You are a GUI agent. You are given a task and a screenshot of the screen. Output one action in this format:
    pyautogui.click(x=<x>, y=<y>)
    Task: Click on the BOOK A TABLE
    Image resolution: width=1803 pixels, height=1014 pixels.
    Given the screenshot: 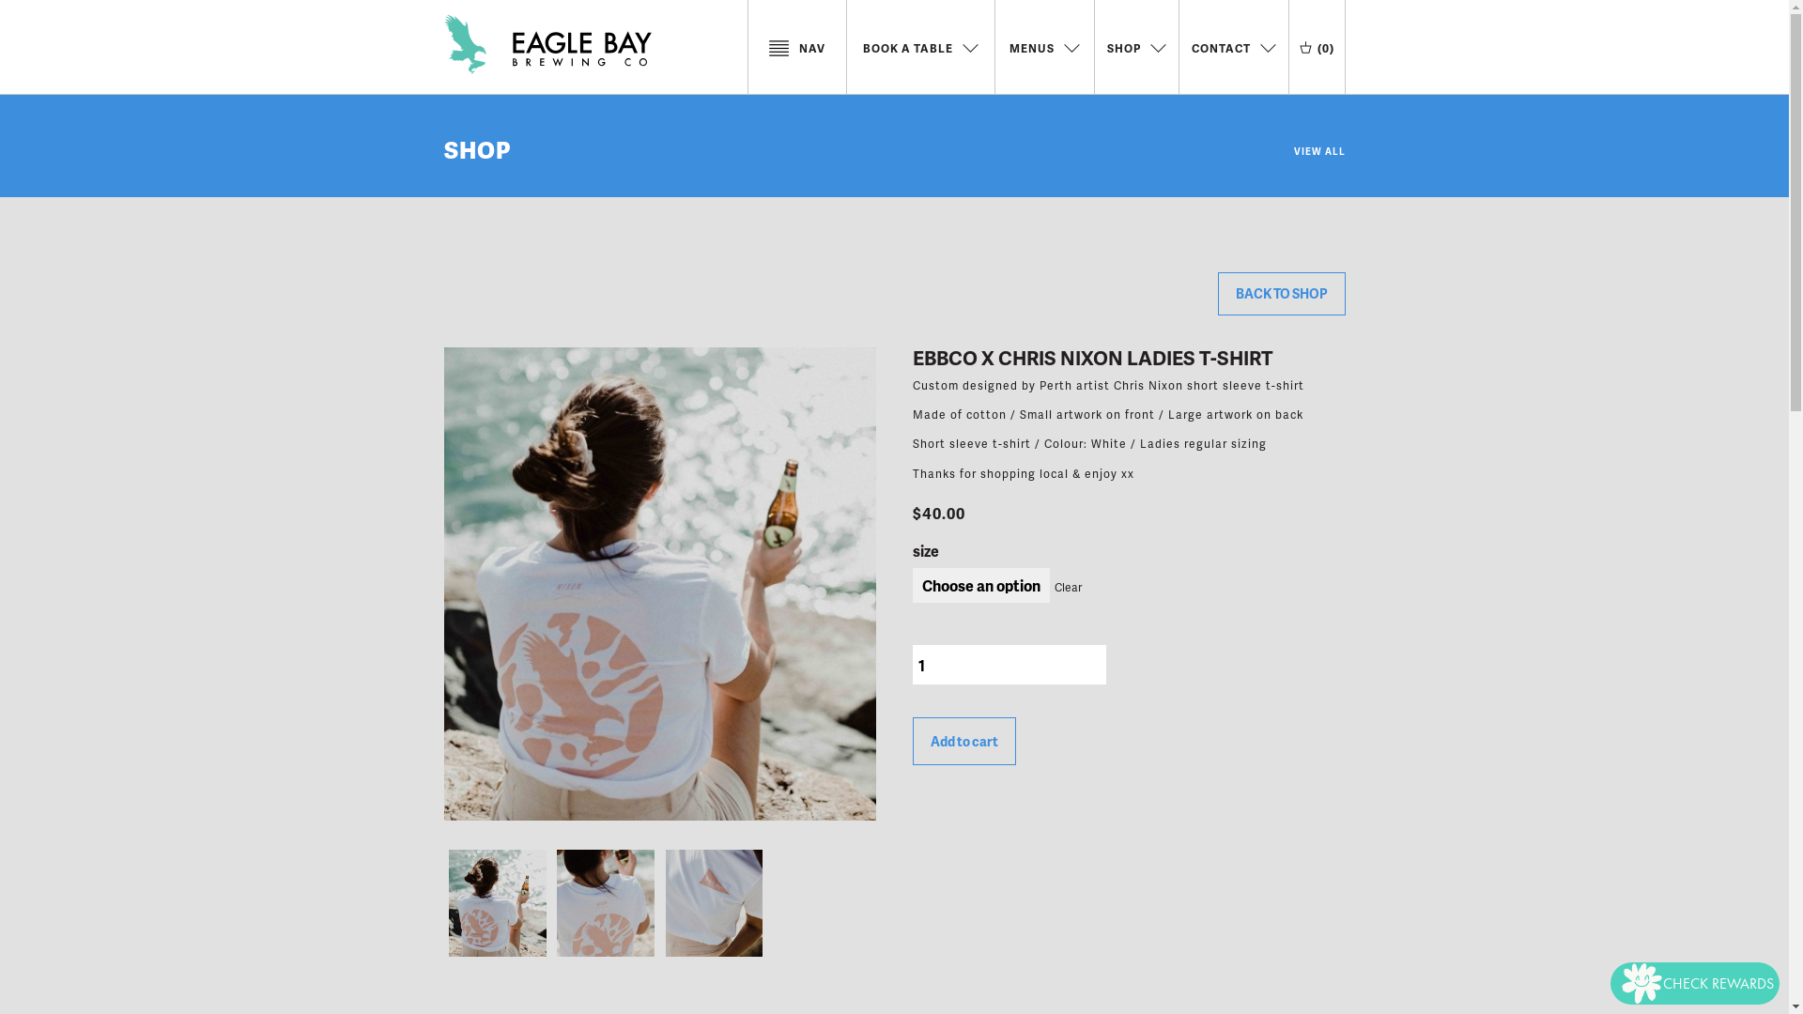 What is the action you would take?
    pyautogui.click(x=920, y=48)
    